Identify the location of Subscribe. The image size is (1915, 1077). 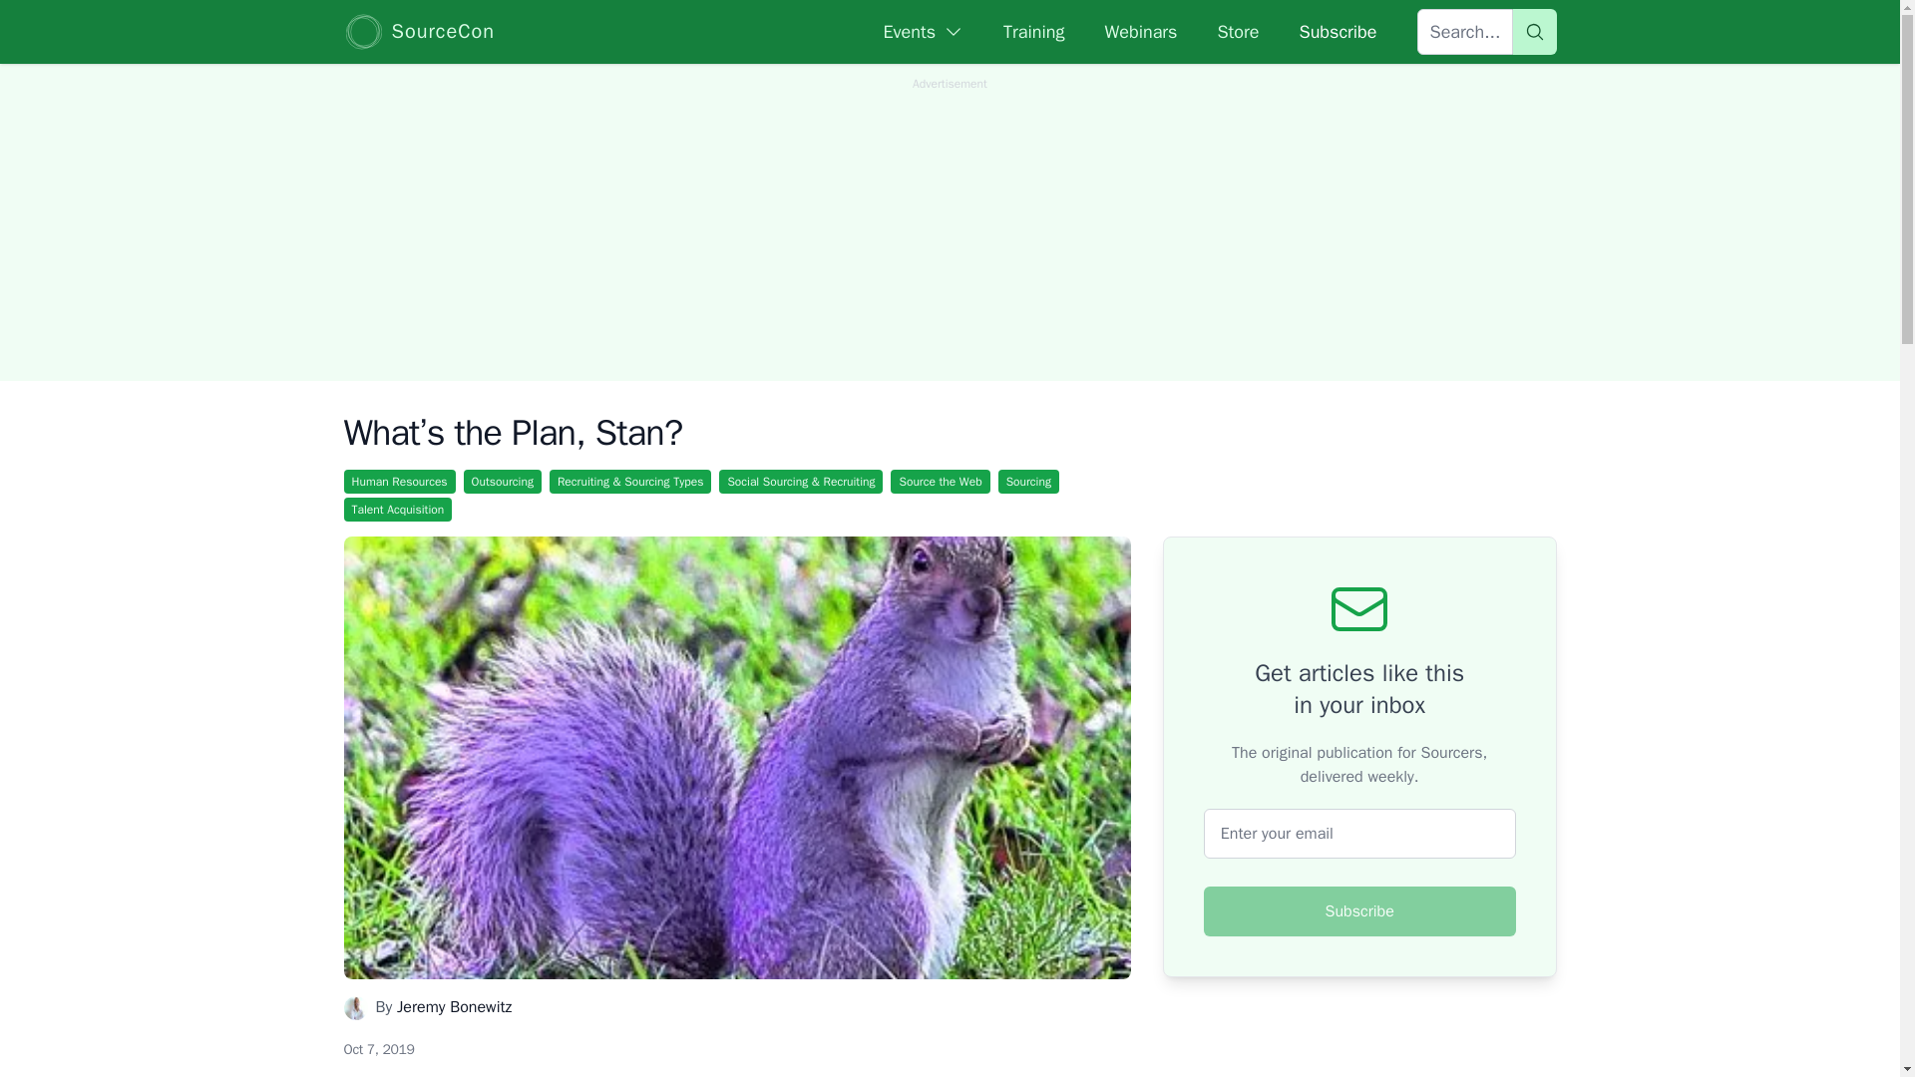
(1360, 910).